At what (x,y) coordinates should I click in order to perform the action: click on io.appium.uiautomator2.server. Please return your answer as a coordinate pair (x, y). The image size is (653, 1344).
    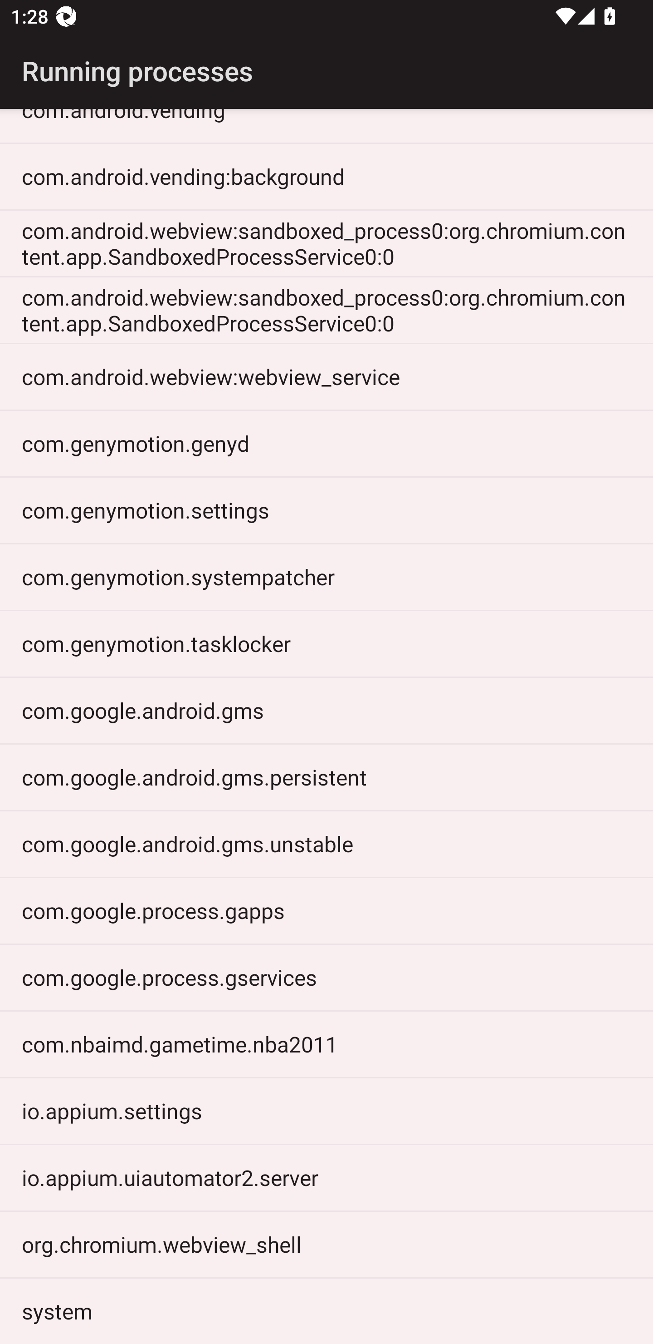
    Looking at the image, I should click on (326, 1178).